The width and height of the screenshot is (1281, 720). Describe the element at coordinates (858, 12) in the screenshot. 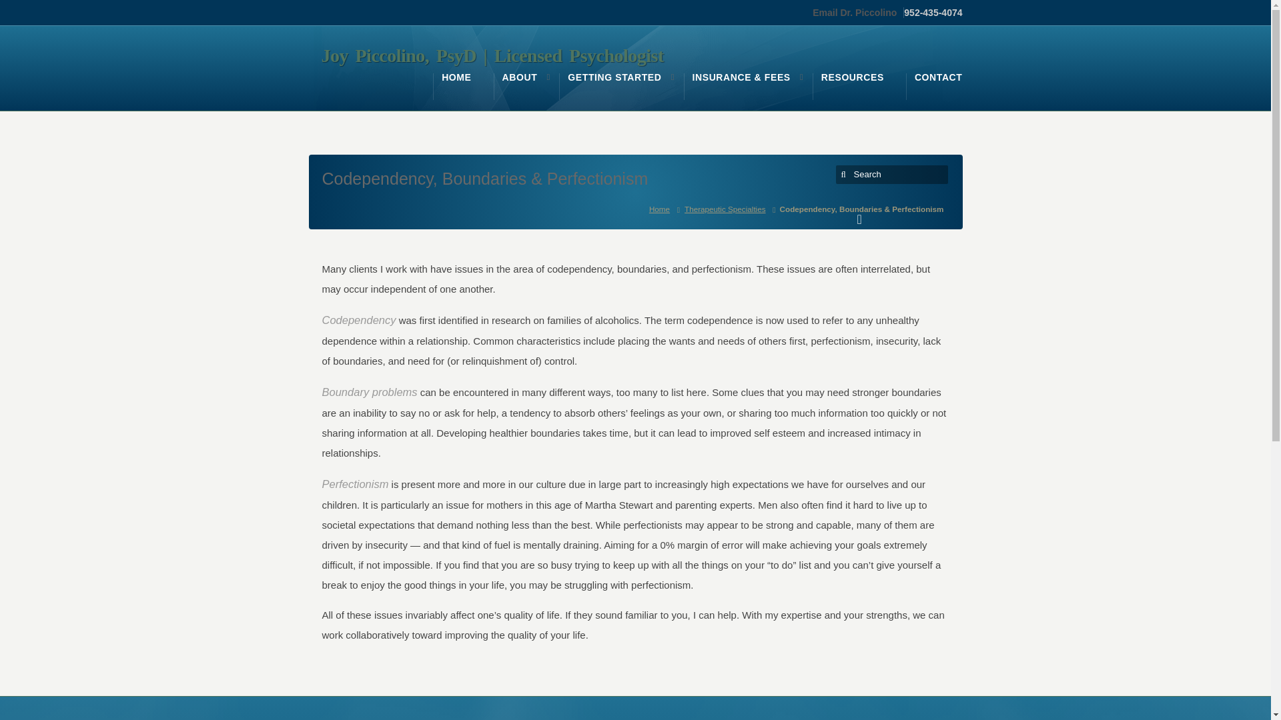

I see `Email Dr. Piccolino` at that location.